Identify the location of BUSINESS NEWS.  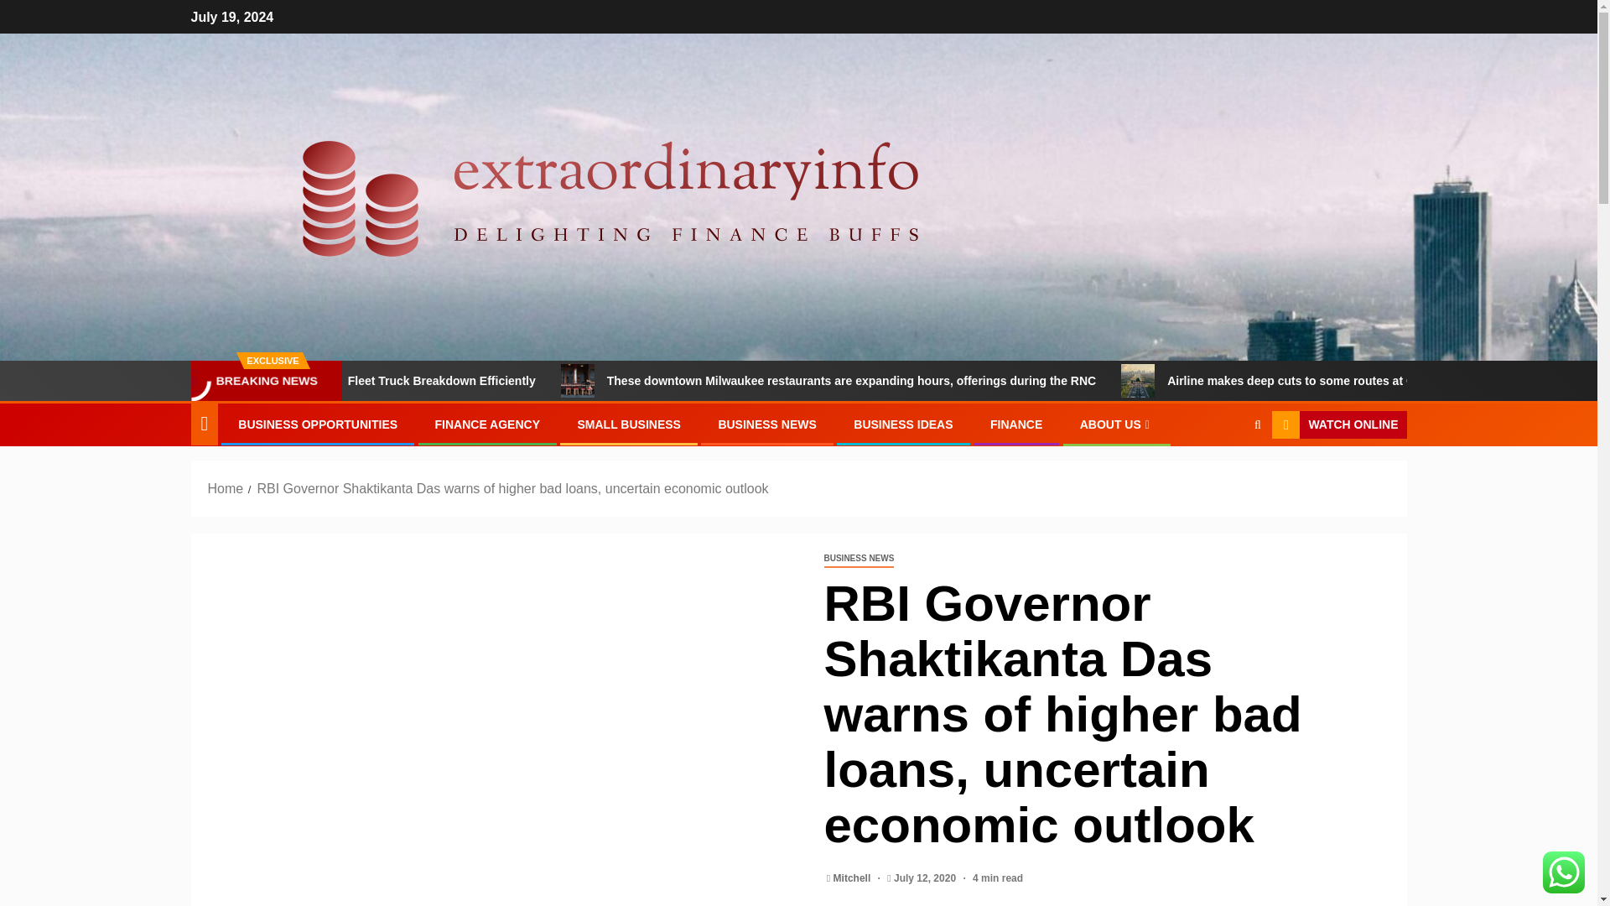
(858, 559).